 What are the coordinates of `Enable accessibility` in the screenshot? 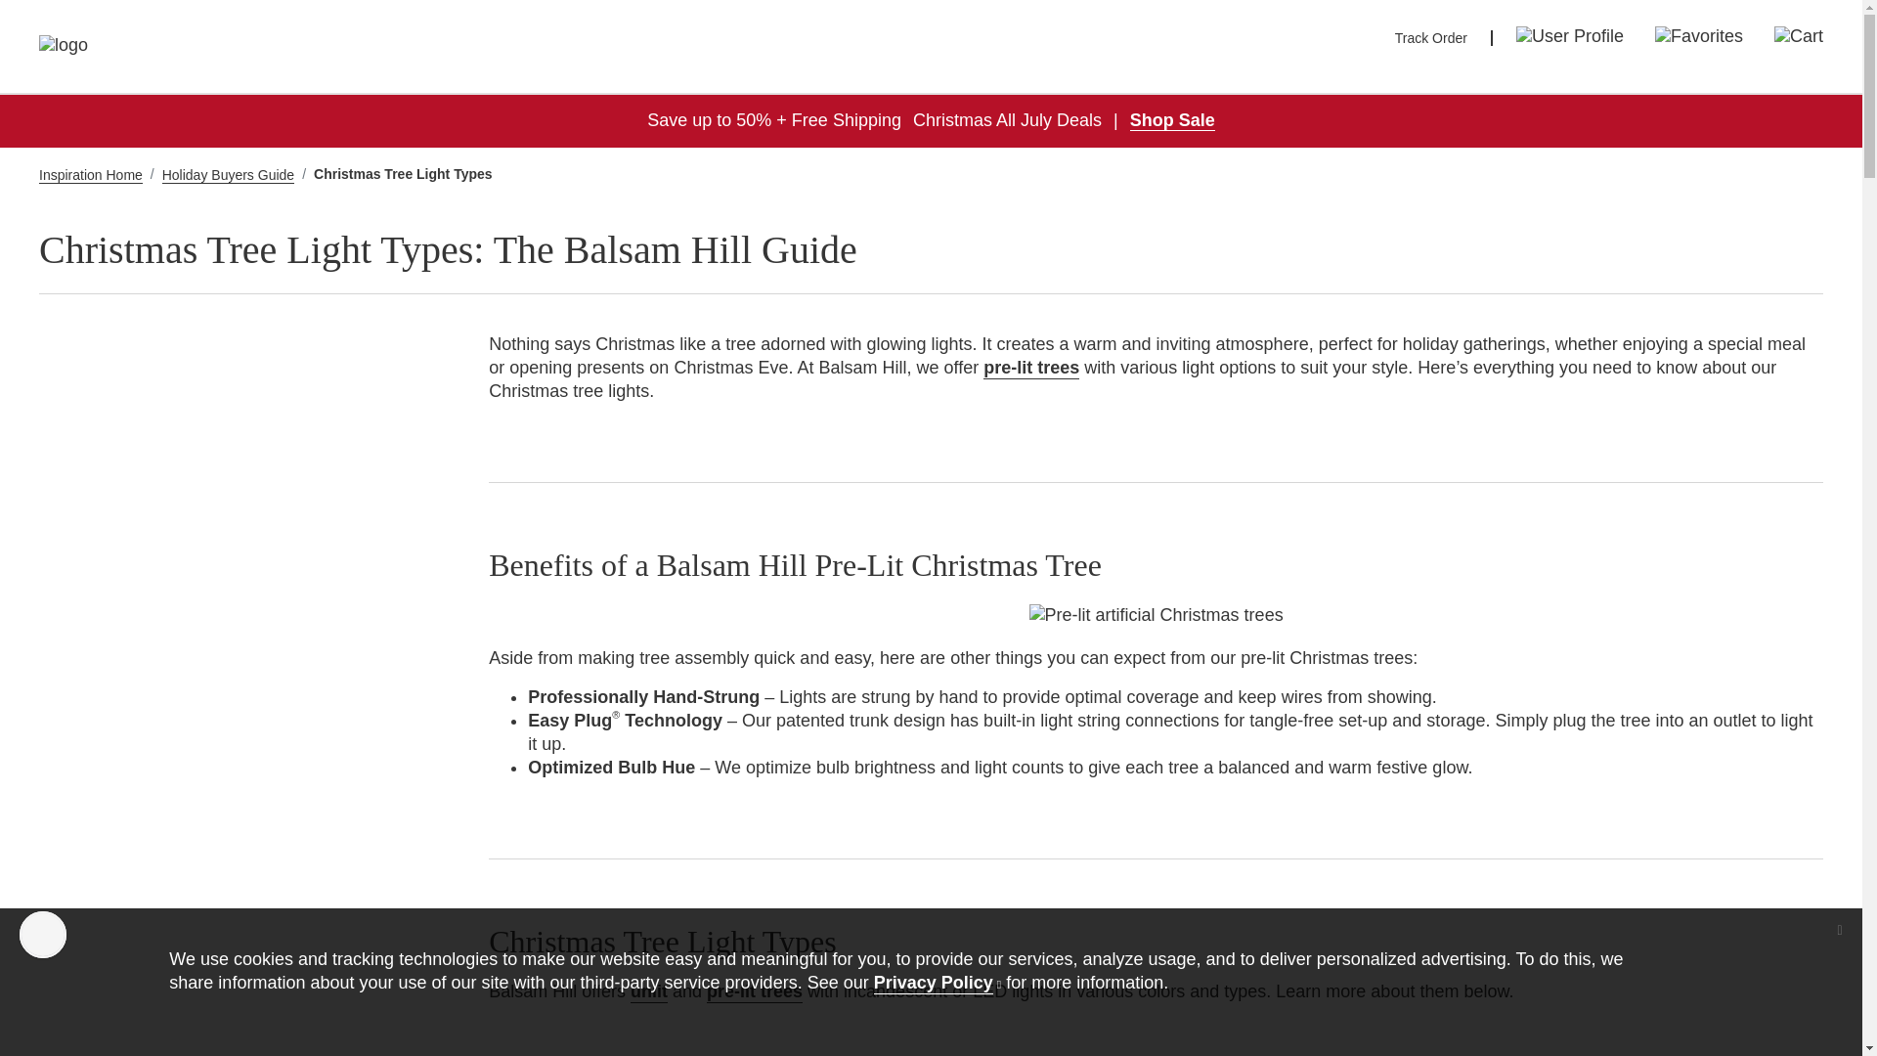 It's located at (42, 935).